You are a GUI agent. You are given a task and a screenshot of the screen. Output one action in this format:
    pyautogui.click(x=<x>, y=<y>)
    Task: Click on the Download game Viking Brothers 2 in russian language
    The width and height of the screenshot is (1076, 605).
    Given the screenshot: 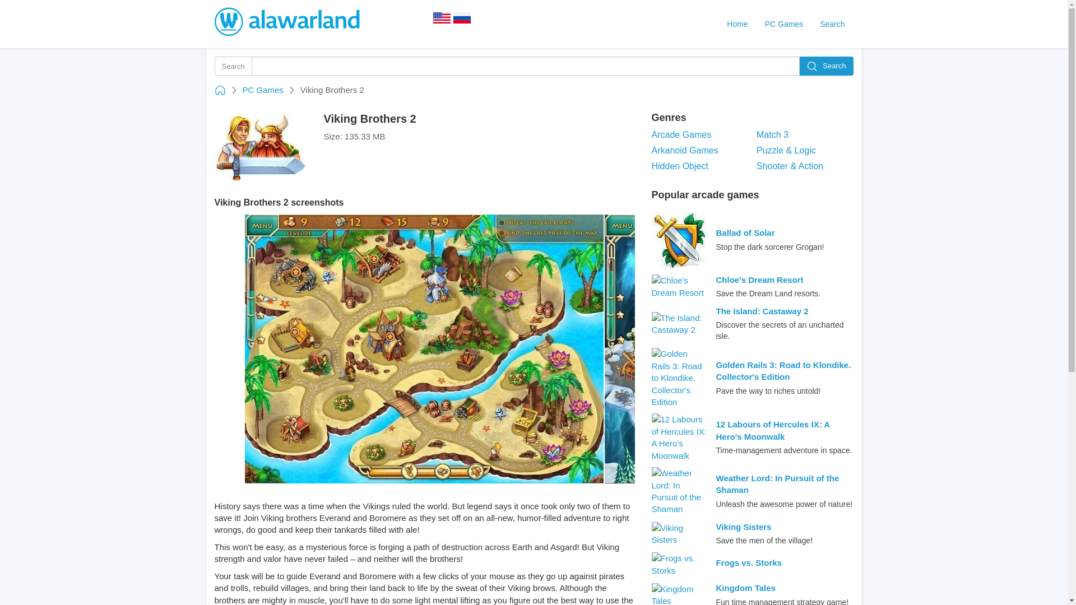 What is the action you would take?
    pyautogui.click(x=462, y=21)
    